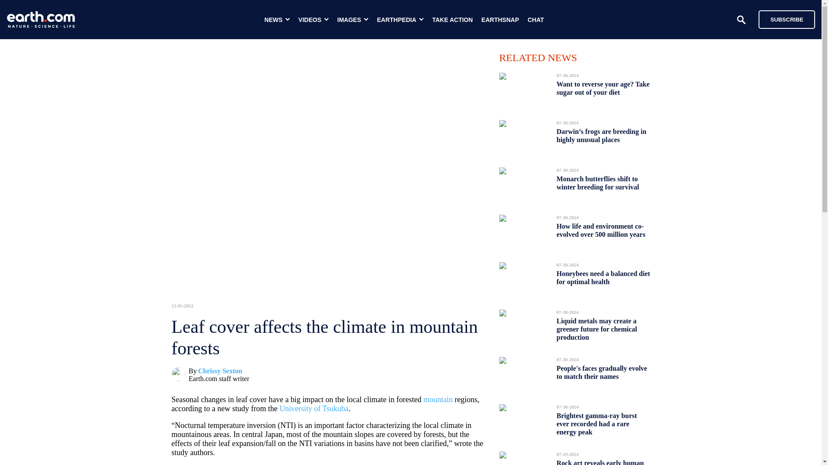 This screenshot has width=828, height=465. What do you see at coordinates (438, 400) in the screenshot?
I see `mountain` at bounding box center [438, 400].